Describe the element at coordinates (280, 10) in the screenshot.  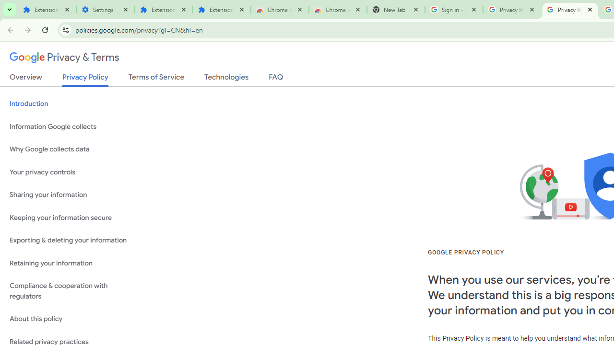
I see `Chrome Web Store` at that location.